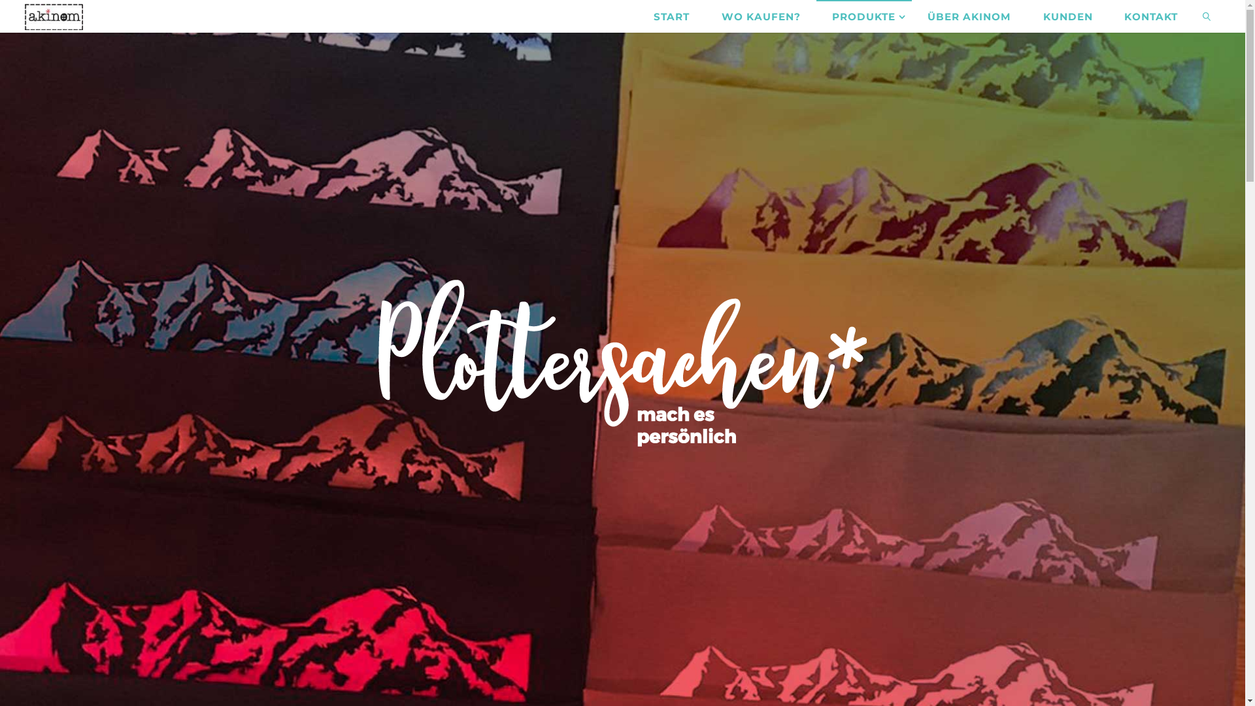 Image resolution: width=1255 pixels, height=706 pixels. I want to click on START, so click(672, 16).